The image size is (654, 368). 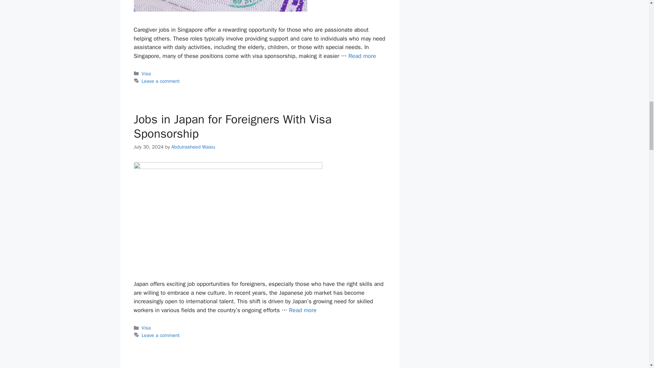 What do you see at coordinates (232, 126) in the screenshot?
I see `Jobs in Japan for Foreigners With Visa Sponsorship` at bounding box center [232, 126].